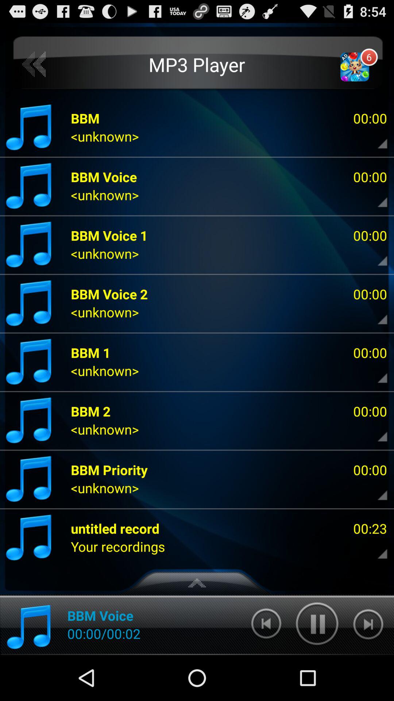 This screenshot has width=394, height=701. What do you see at coordinates (376, 547) in the screenshot?
I see `more option` at bounding box center [376, 547].